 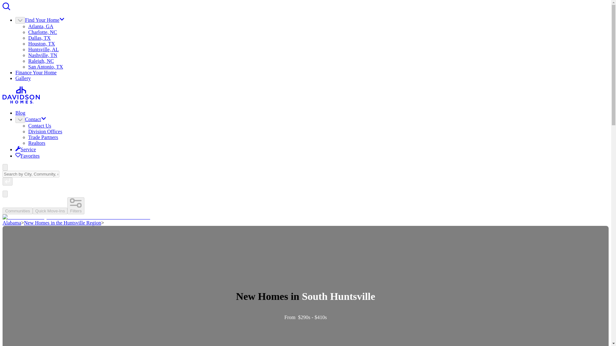 What do you see at coordinates (12, 223) in the screenshot?
I see `Alabama` at bounding box center [12, 223].